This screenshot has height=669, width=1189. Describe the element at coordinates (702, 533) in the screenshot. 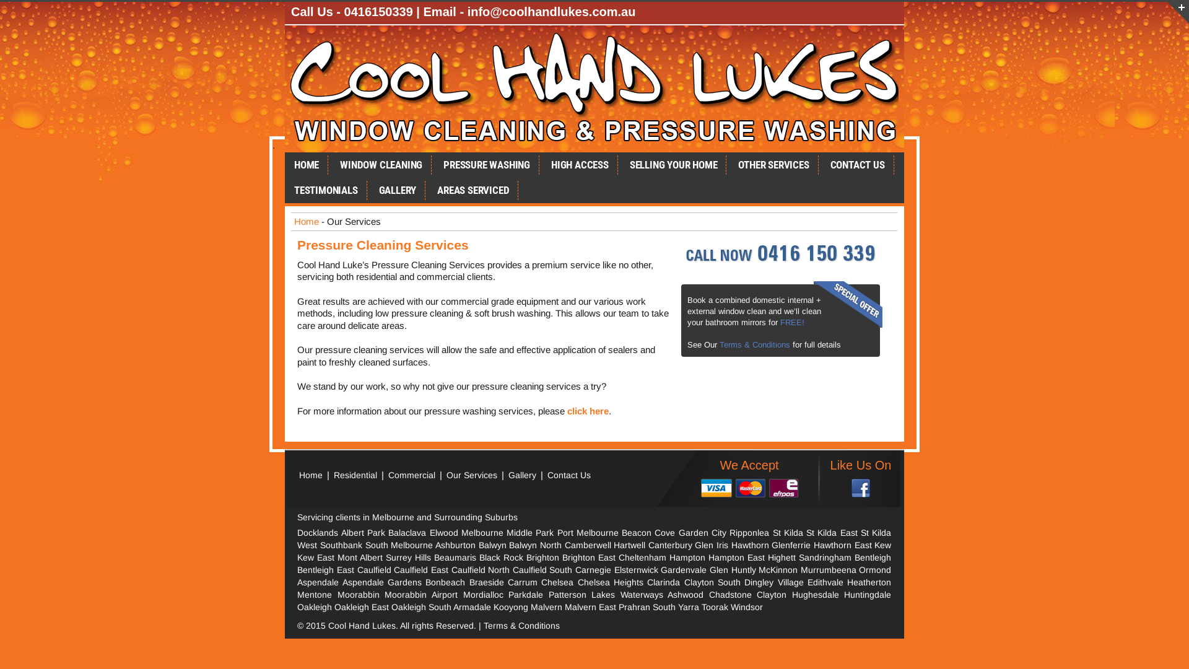

I see `Garden City` at that location.